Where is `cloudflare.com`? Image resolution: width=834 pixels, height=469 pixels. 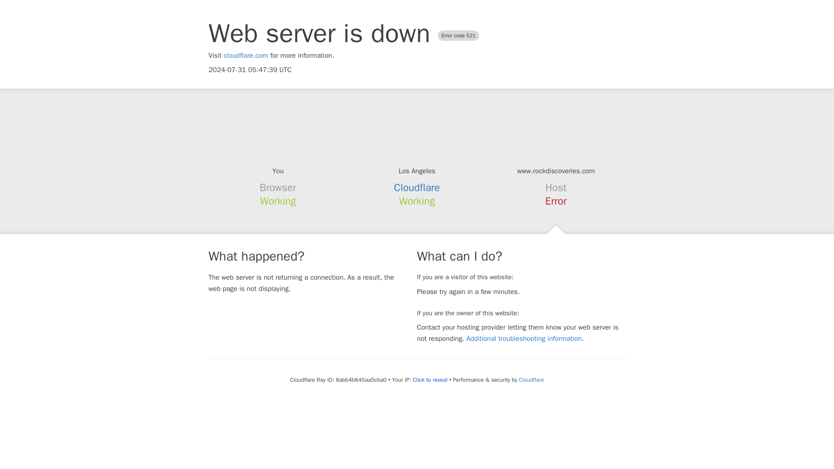
cloudflare.com is located at coordinates (246, 56).